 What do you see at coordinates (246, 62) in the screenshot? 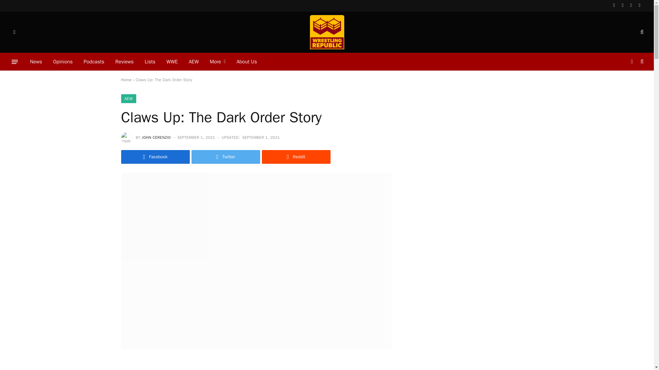
I see `About Us` at bounding box center [246, 62].